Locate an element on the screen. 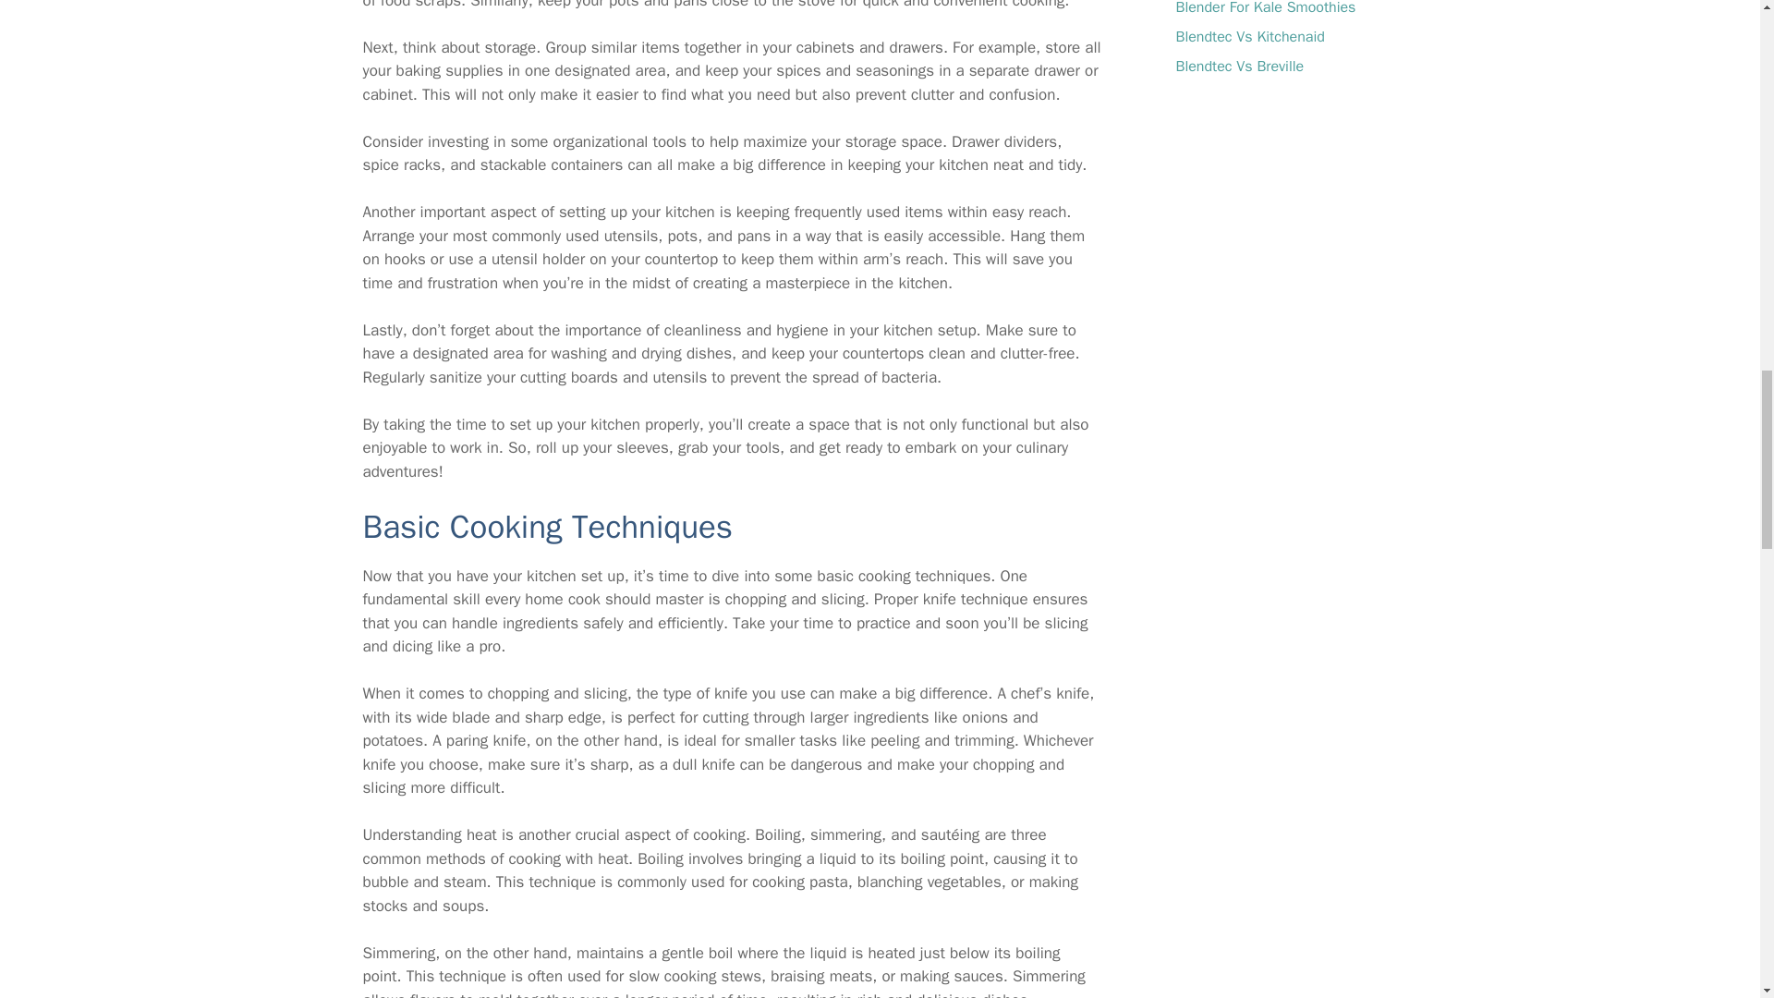  Blendtec Vs Kitchenaid is located at coordinates (1249, 37).